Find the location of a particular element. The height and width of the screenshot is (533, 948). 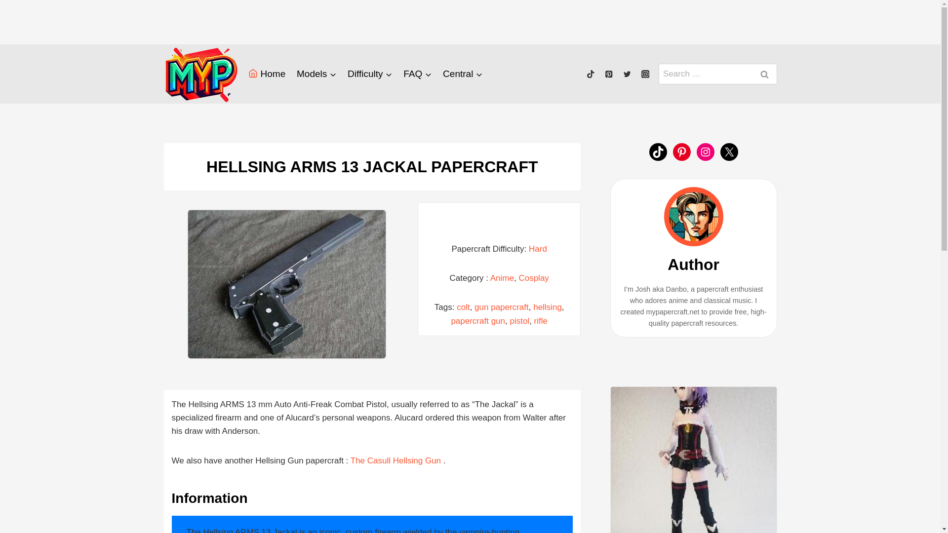

Difficulty is located at coordinates (370, 74).